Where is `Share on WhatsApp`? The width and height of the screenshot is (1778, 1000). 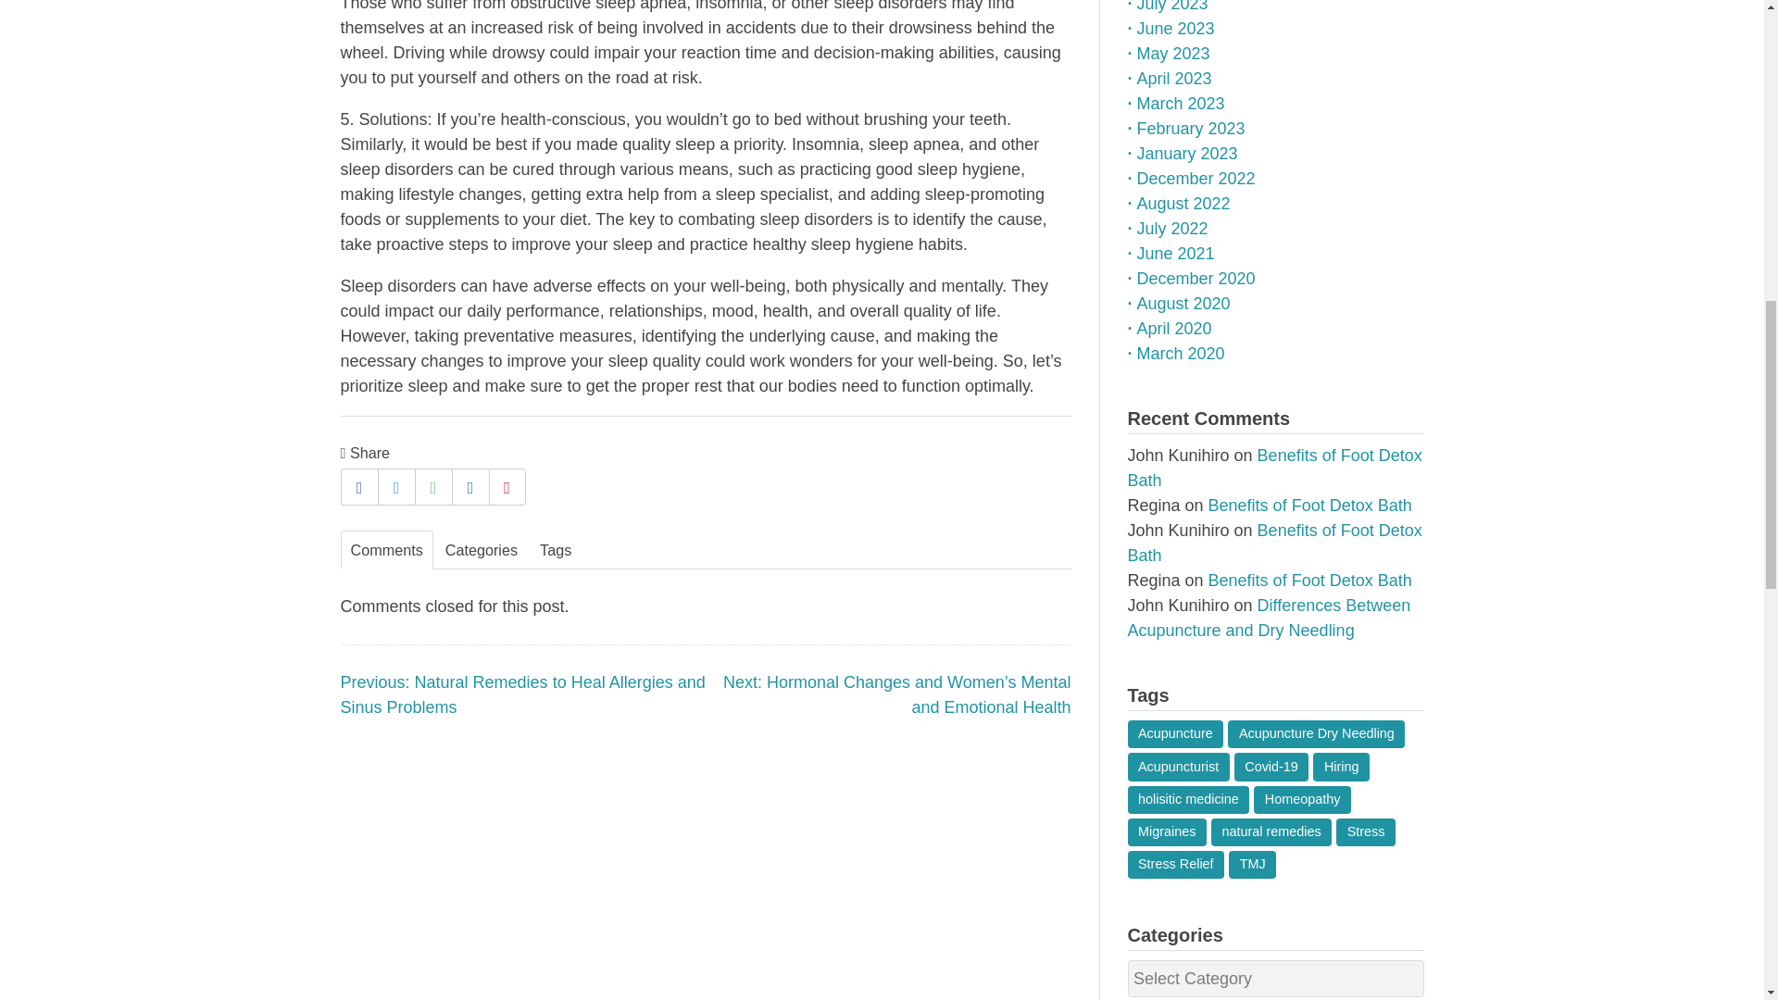 Share on WhatsApp is located at coordinates (432, 487).